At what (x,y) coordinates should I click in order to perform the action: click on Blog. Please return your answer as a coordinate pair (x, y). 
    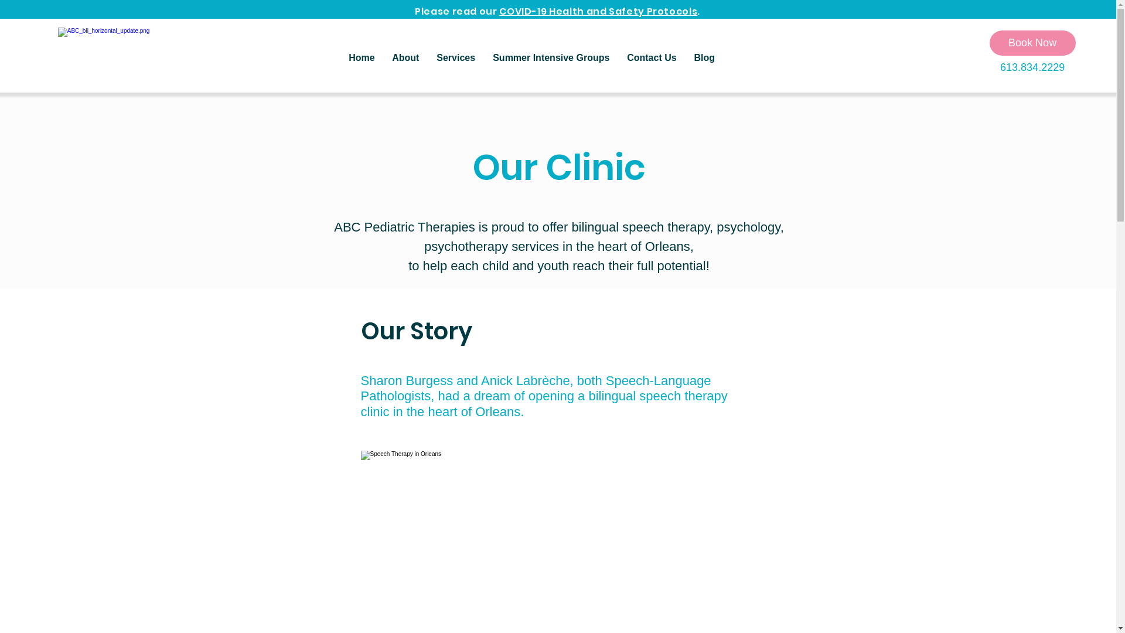
    Looking at the image, I should click on (704, 58).